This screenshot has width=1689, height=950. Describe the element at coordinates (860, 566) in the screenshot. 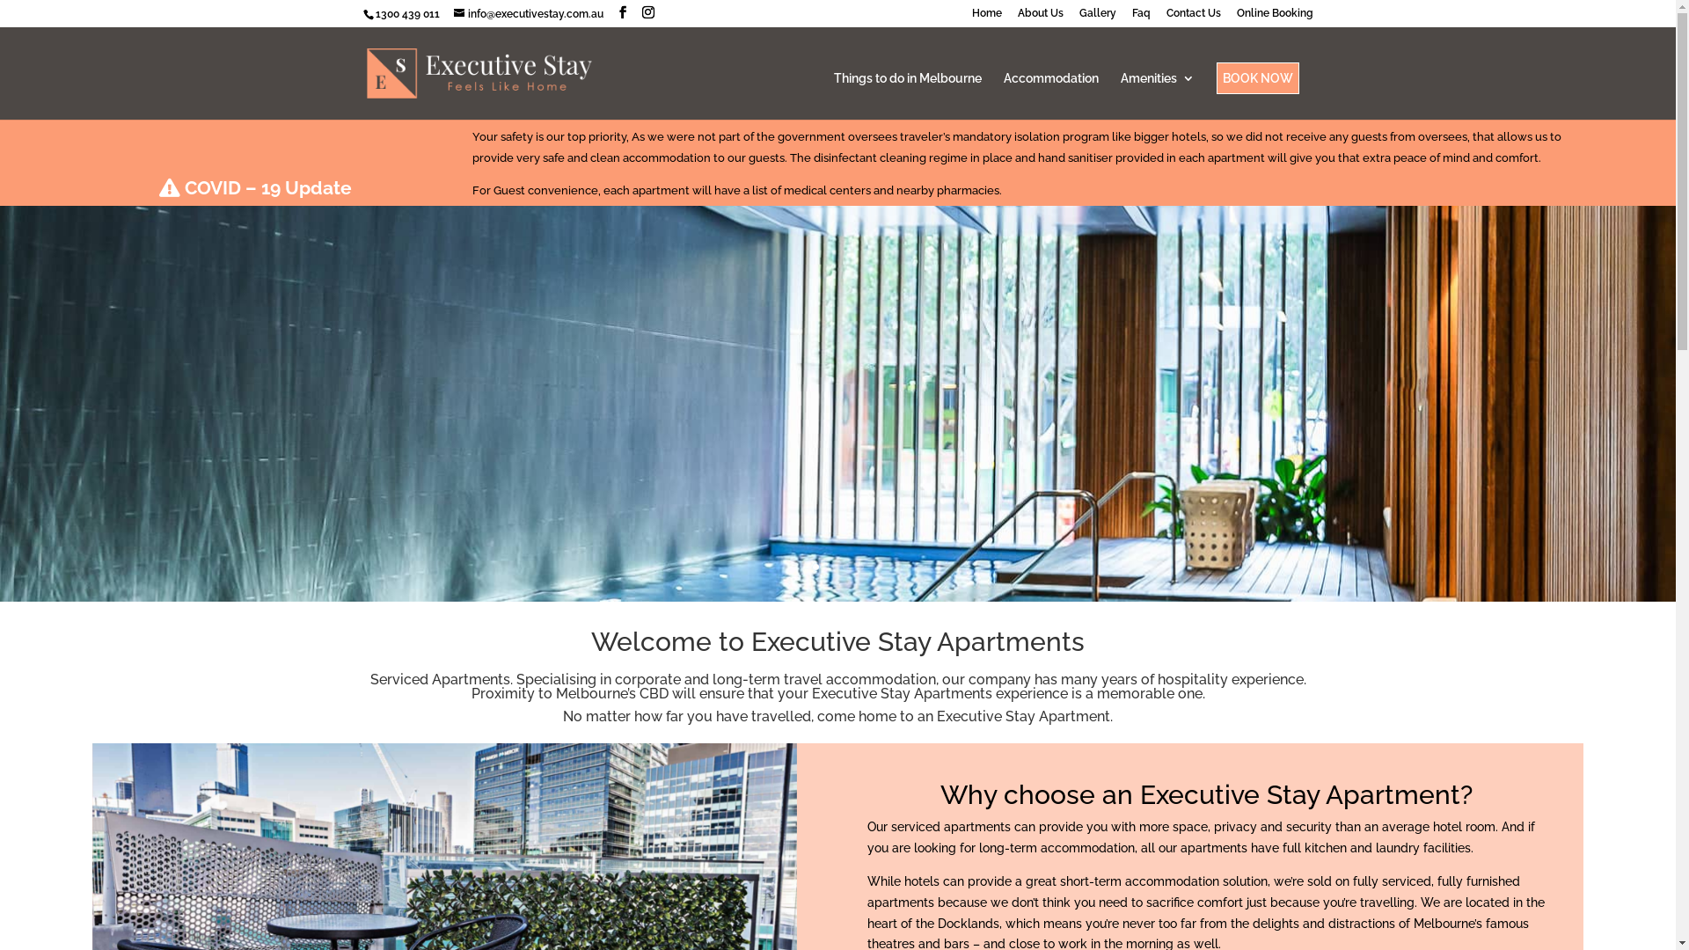

I see `4` at that location.